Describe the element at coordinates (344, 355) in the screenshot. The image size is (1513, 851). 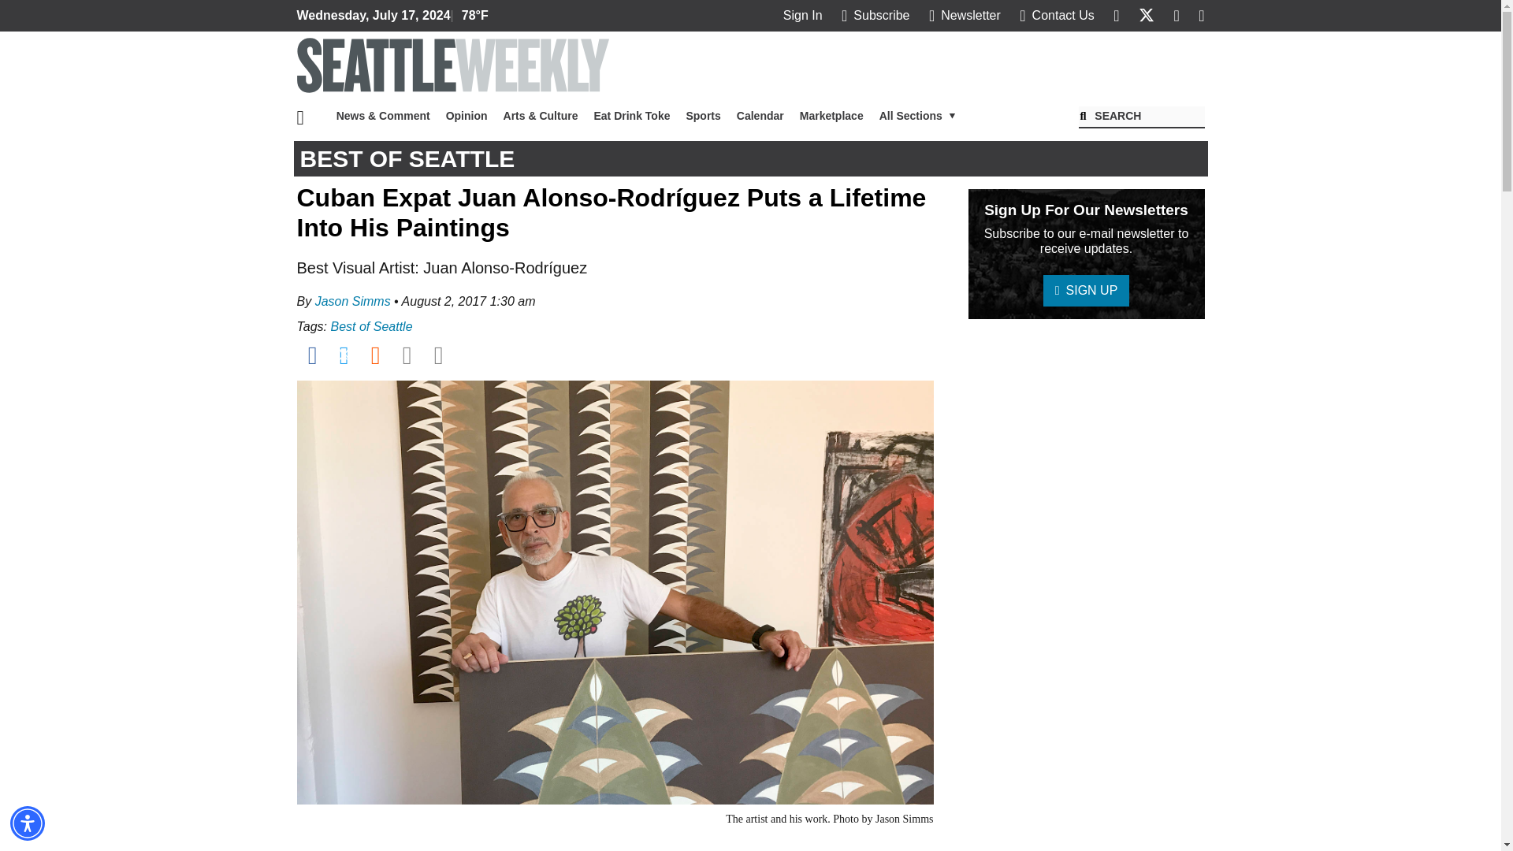
I see `Post to Twitter` at that location.